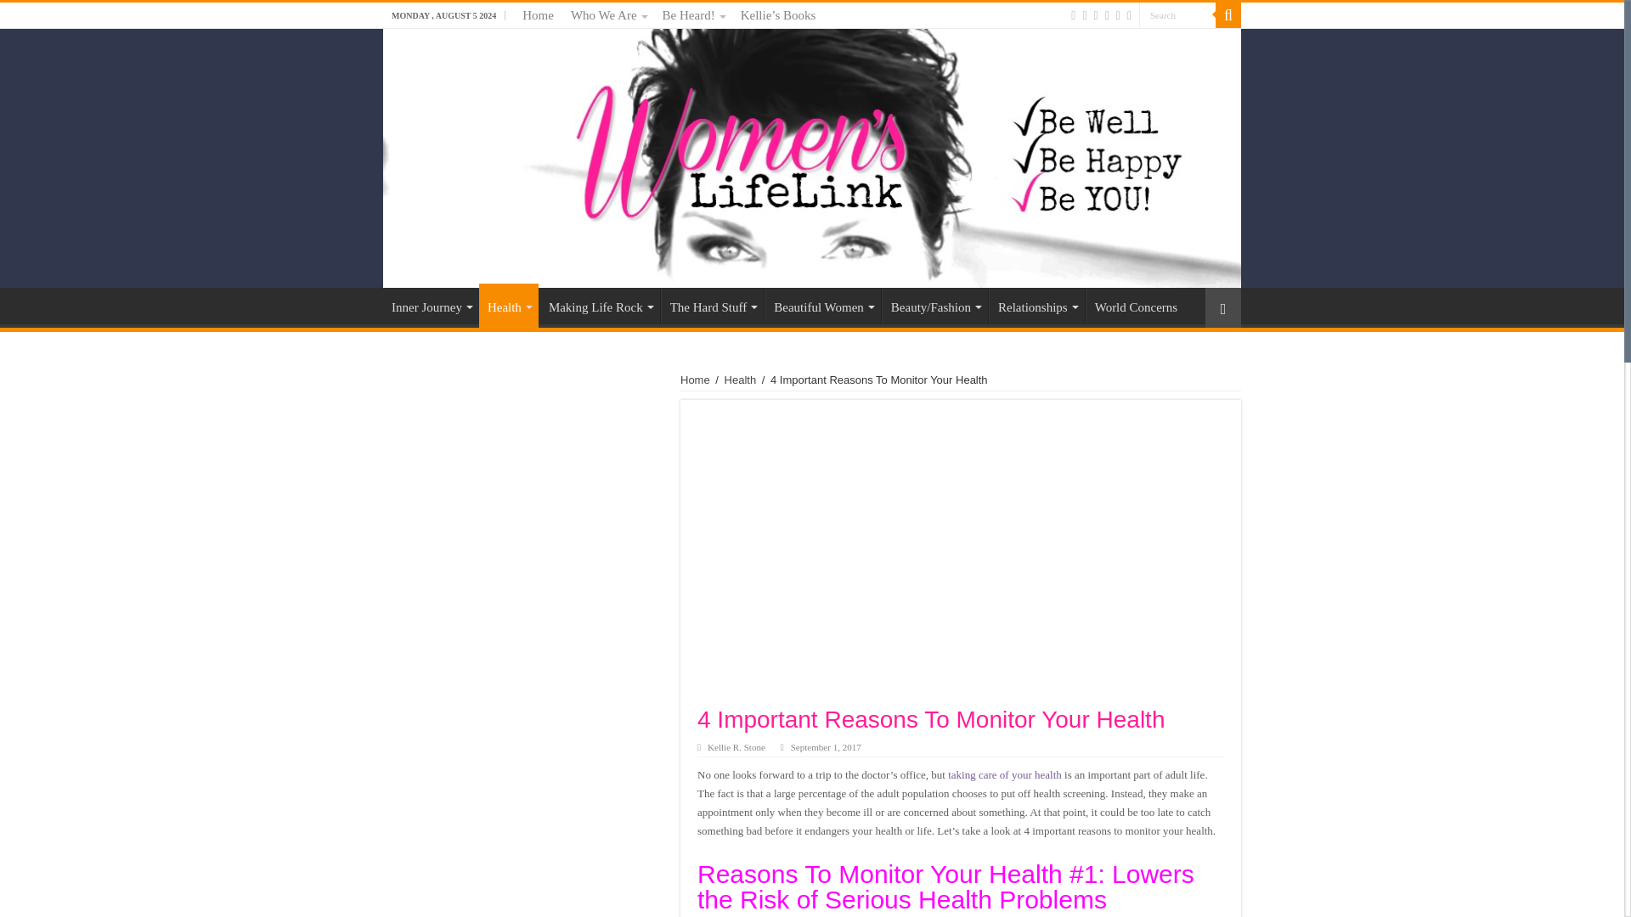 Image resolution: width=1631 pixels, height=917 pixels. I want to click on Search, so click(1228, 15).